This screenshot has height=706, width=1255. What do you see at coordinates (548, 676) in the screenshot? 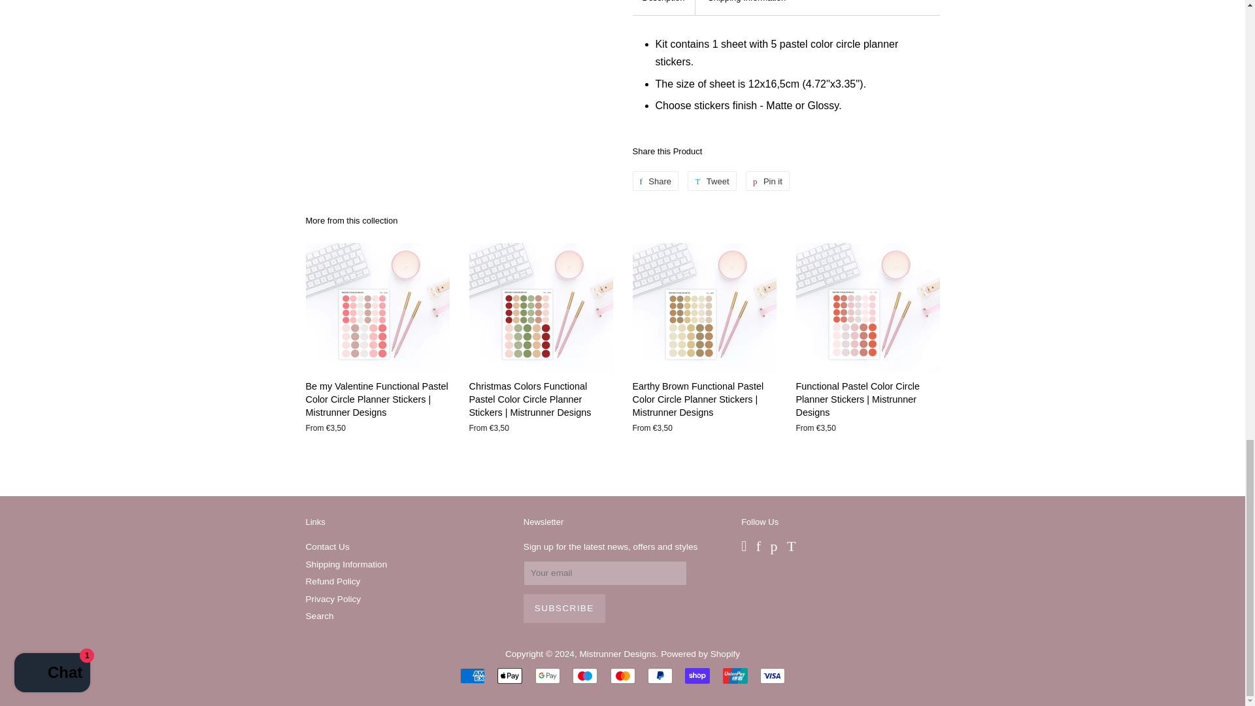
I see `Google Pay` at bounding box center [548, 676].